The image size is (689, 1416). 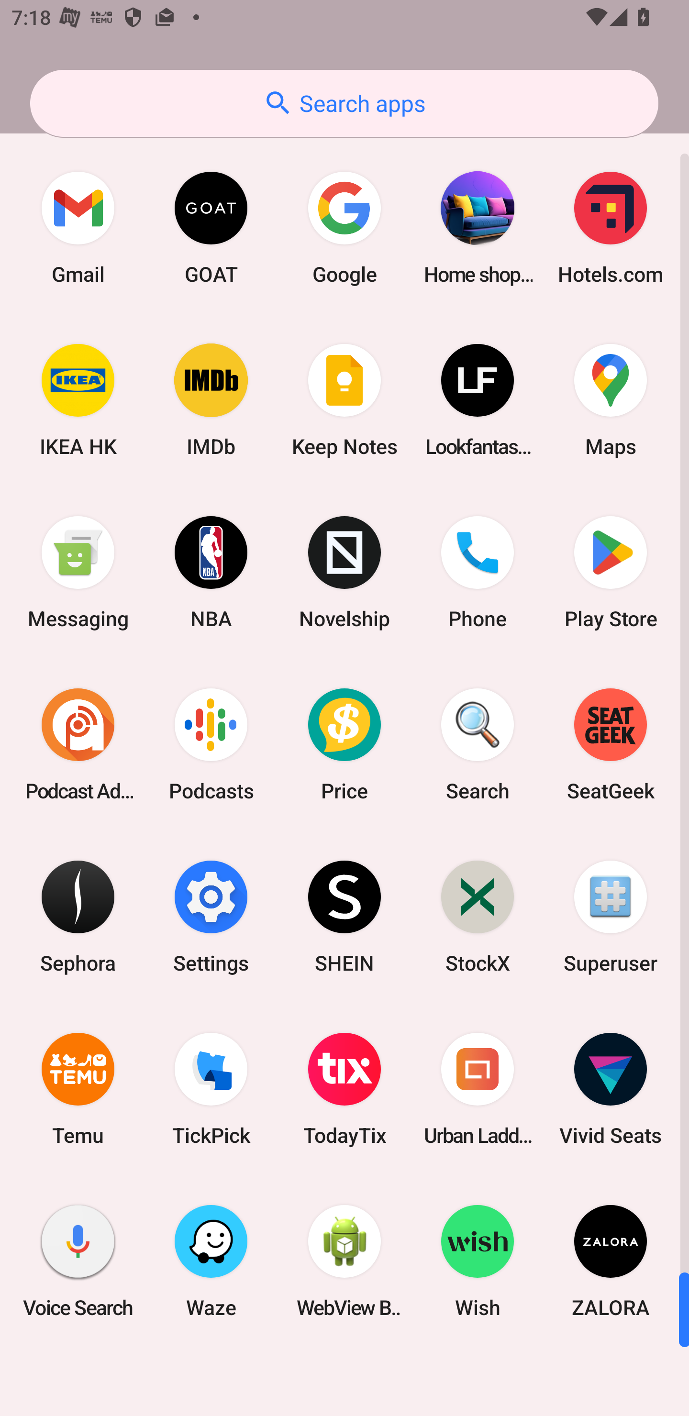 I want to click on IMDb, so click(x=211, y=400).